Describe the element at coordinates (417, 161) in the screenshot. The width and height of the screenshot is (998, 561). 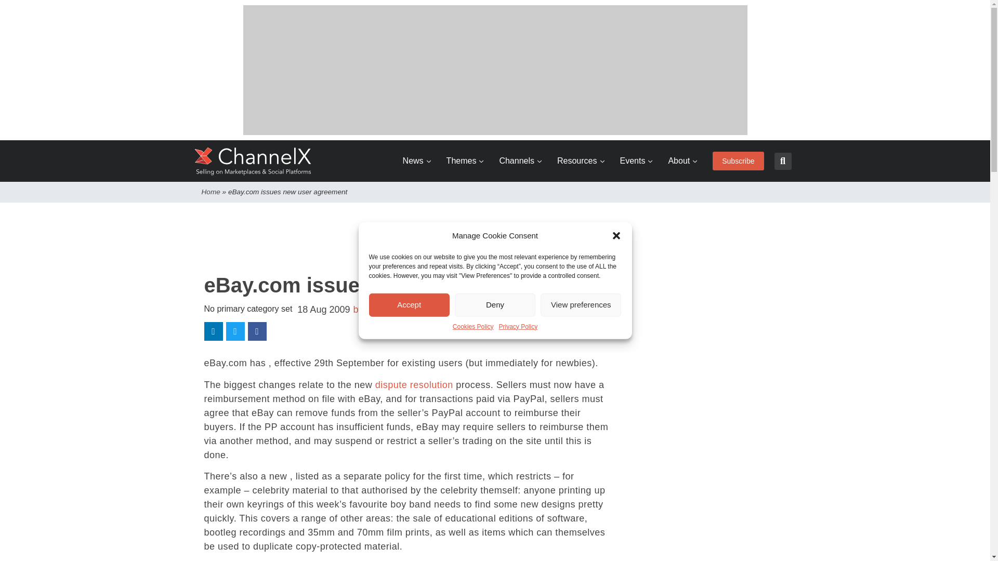
I see `News` at that location.